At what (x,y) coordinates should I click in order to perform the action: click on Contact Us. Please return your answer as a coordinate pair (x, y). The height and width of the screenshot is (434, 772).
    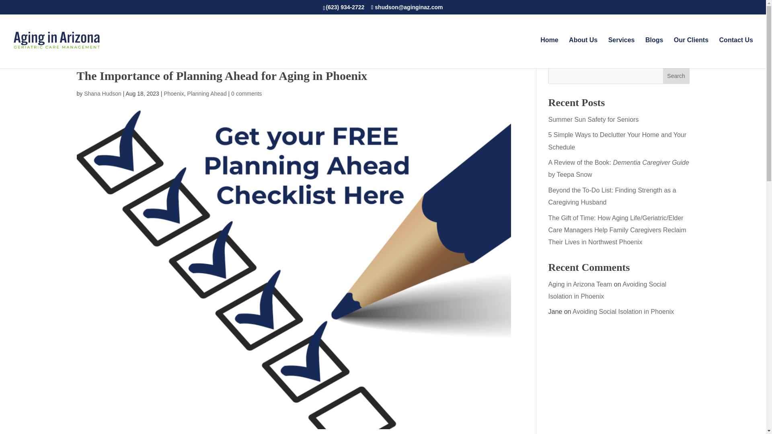
    Looking at the image, I should click on (736, 52).